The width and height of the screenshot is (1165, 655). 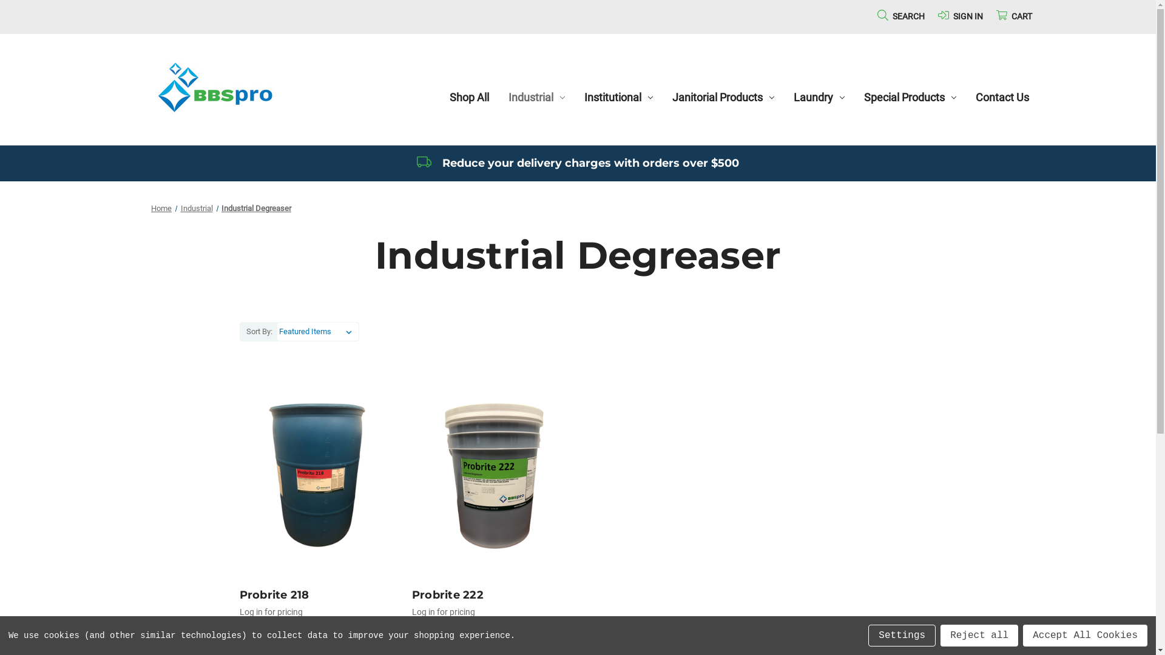 I want to click on Industrial, so click(x=536, y=97).